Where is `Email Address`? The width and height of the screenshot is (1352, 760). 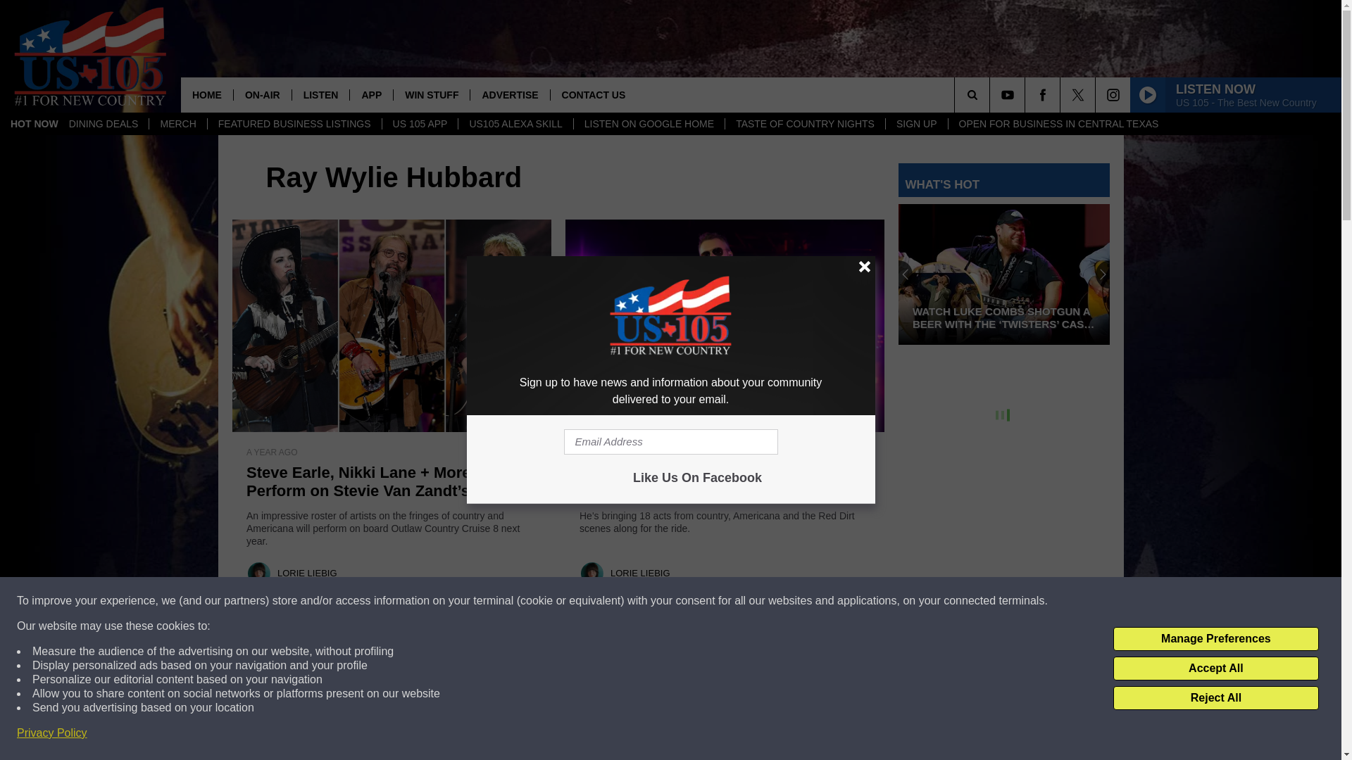
Email Address is located at coordinates (670, 442).